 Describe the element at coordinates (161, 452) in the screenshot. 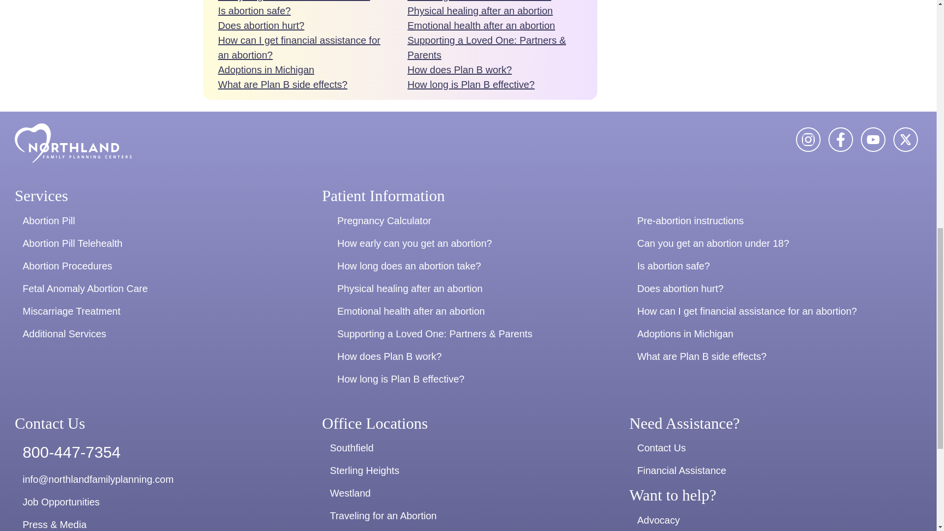

I see `Call Northland Family Planning.` at that location.